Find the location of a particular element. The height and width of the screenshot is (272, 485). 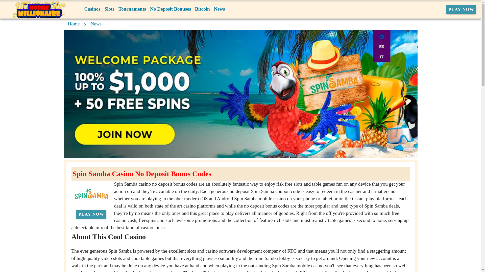

Home is located at coordinates (74, 24).